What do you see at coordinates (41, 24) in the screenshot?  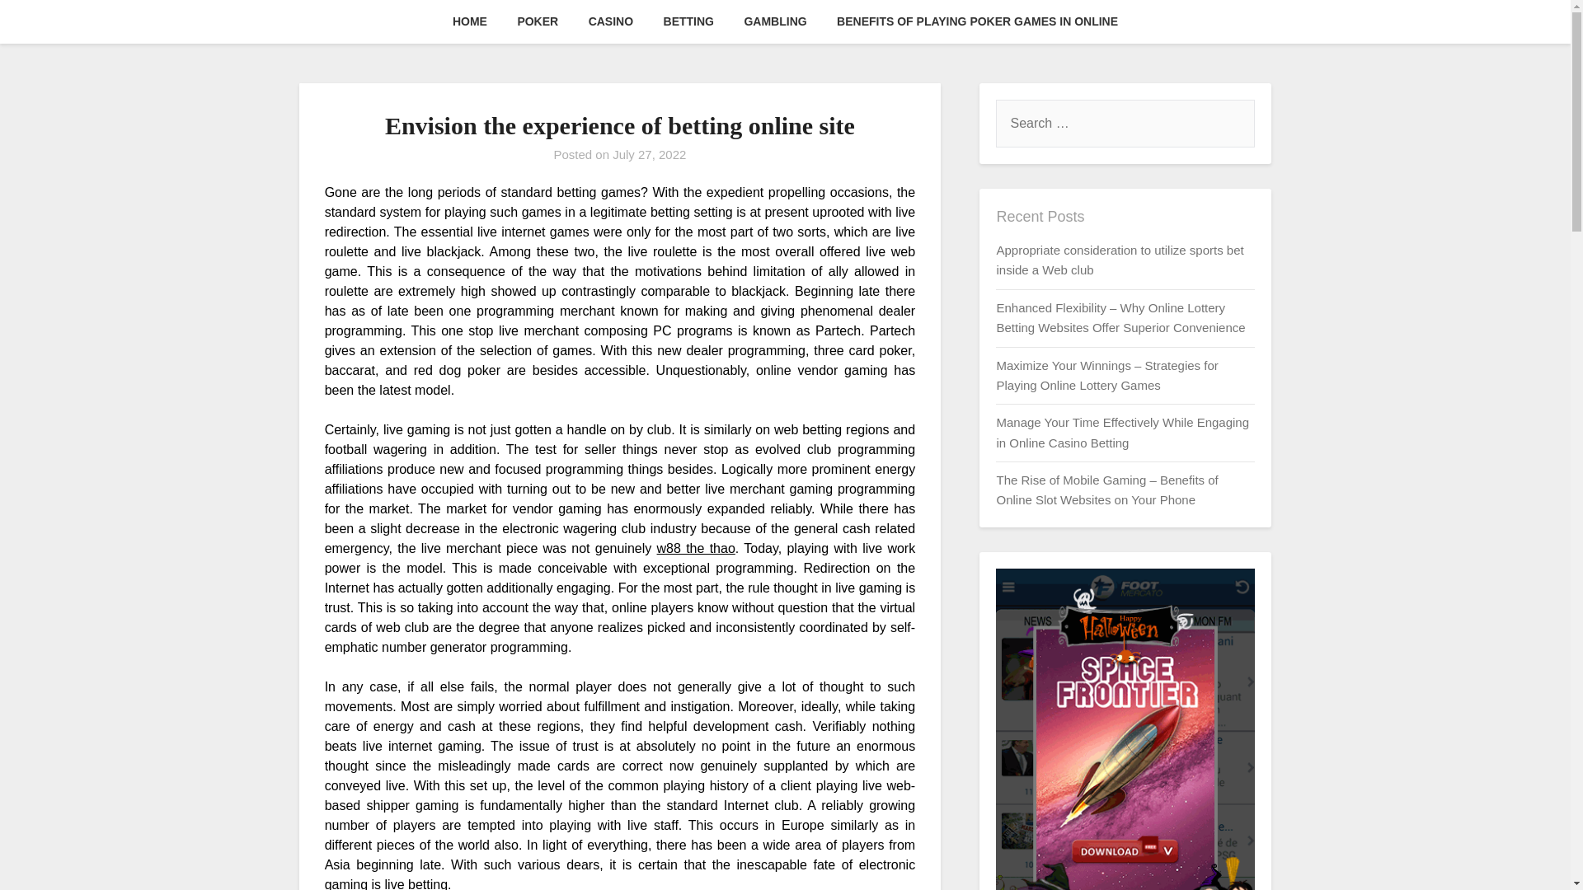 I see `Search` at bounding box center [41, 24].